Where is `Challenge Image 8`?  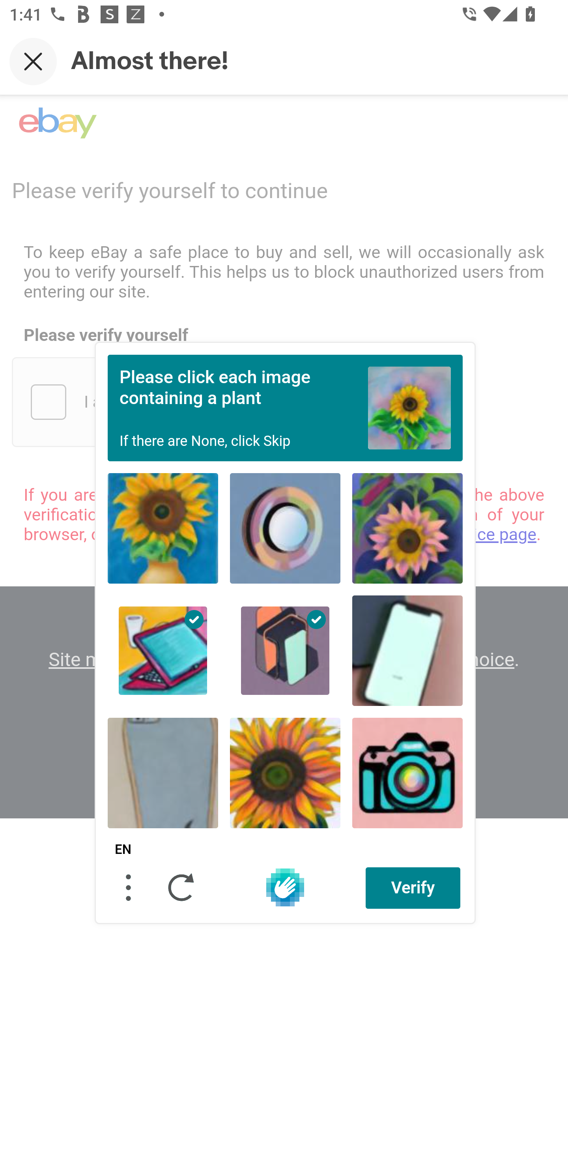 Challenge Image 8 is located at coordinates (285, 773).